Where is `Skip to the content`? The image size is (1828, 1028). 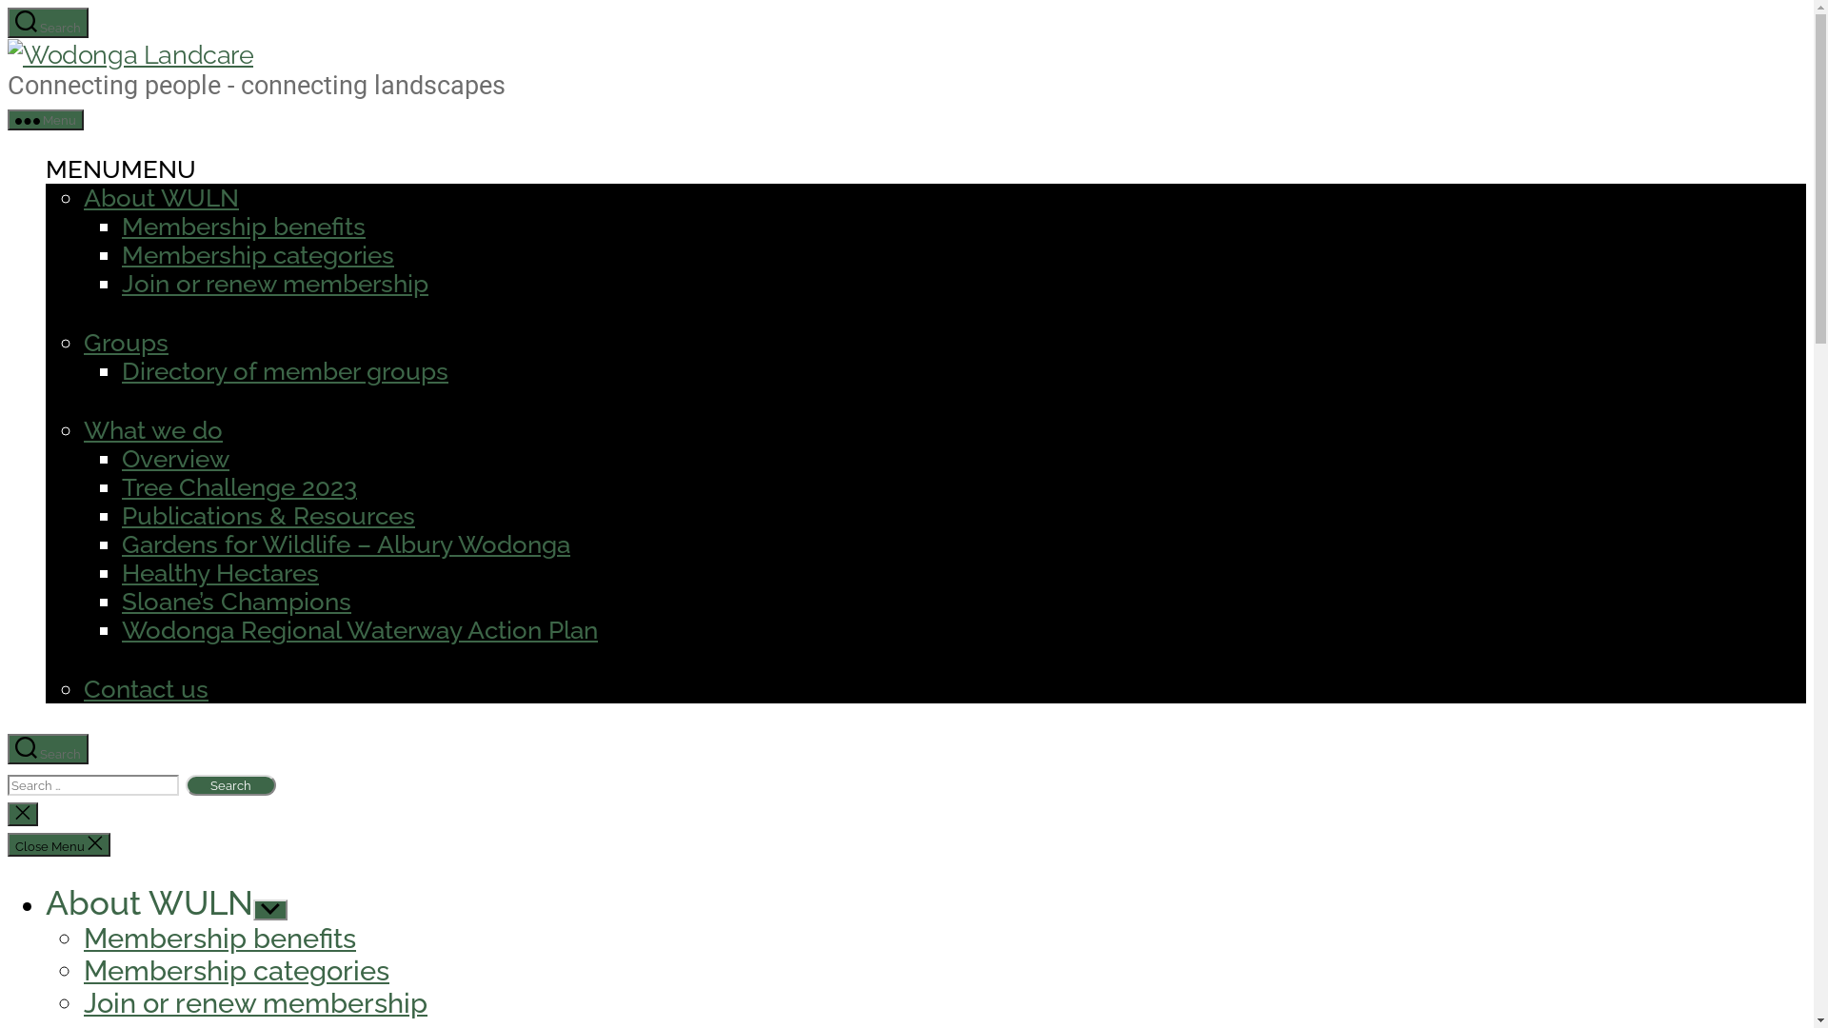 Skip to the content is located at coordinates (8, 8).